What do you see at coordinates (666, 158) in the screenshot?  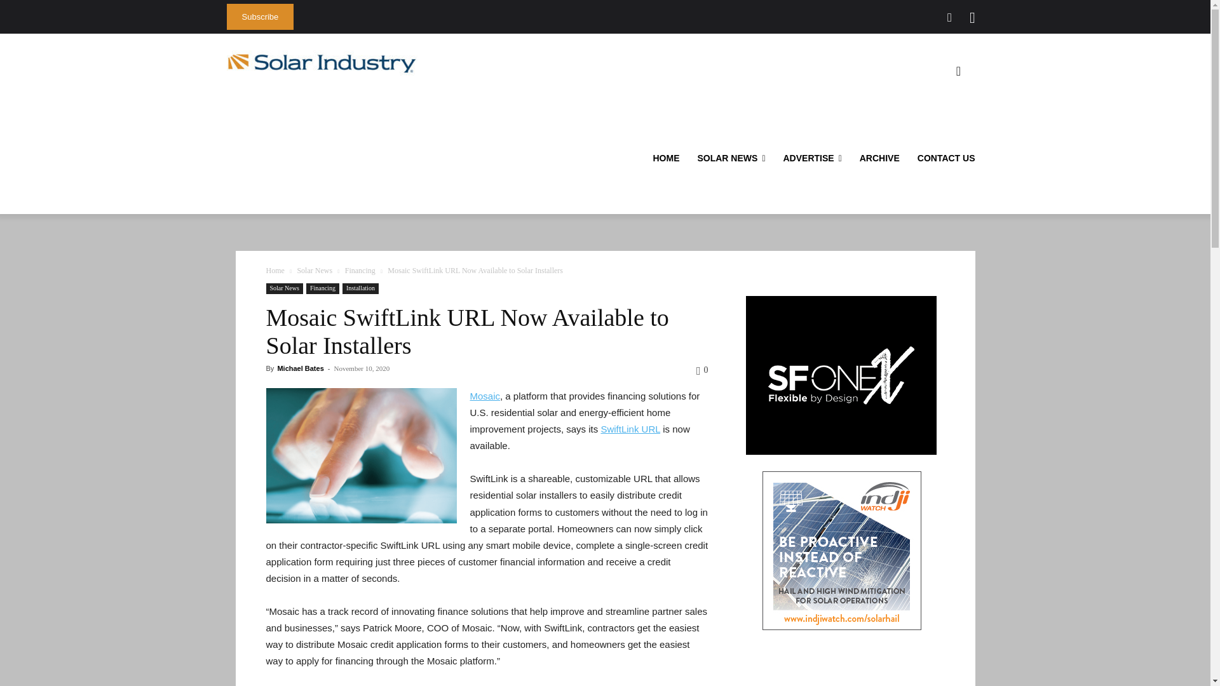 I see `HOME` at bounding box center [666, 158].